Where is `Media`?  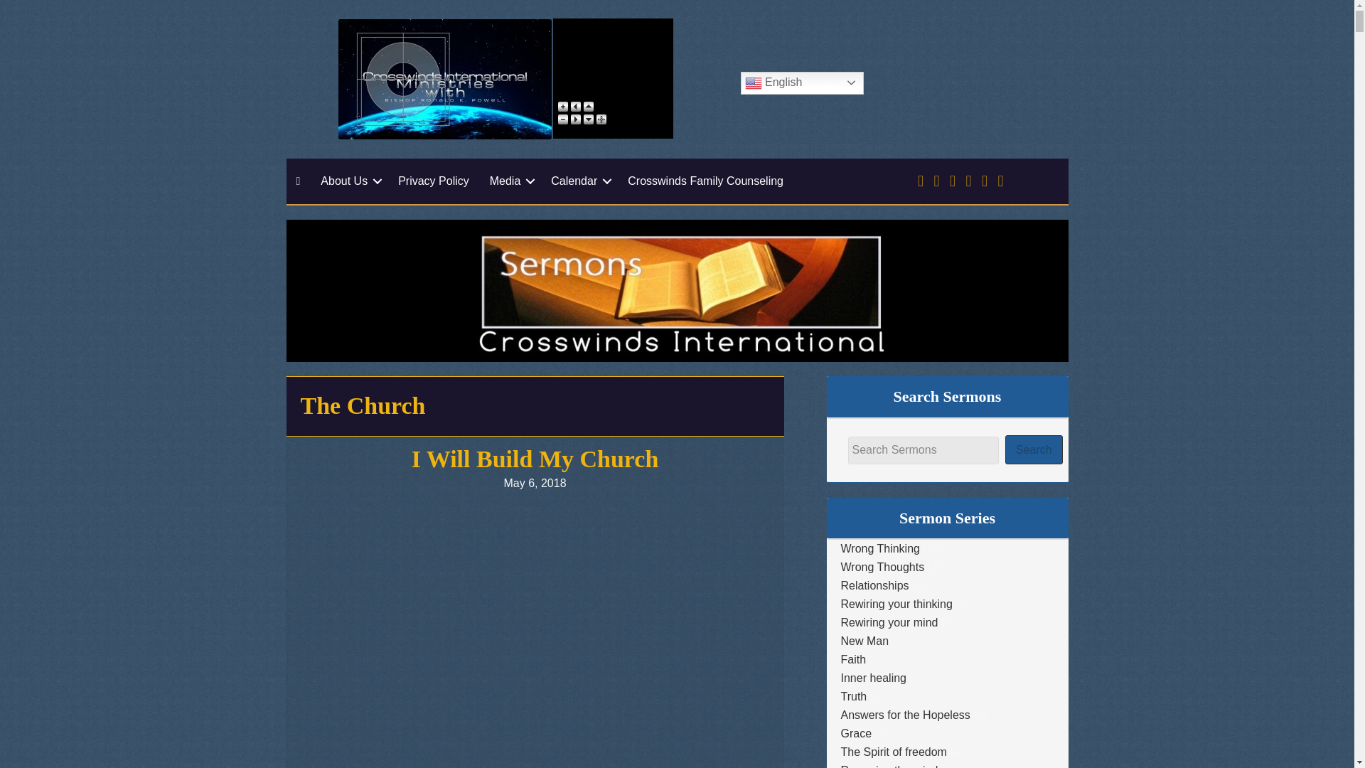 Media is located at coordinates (510, 181).